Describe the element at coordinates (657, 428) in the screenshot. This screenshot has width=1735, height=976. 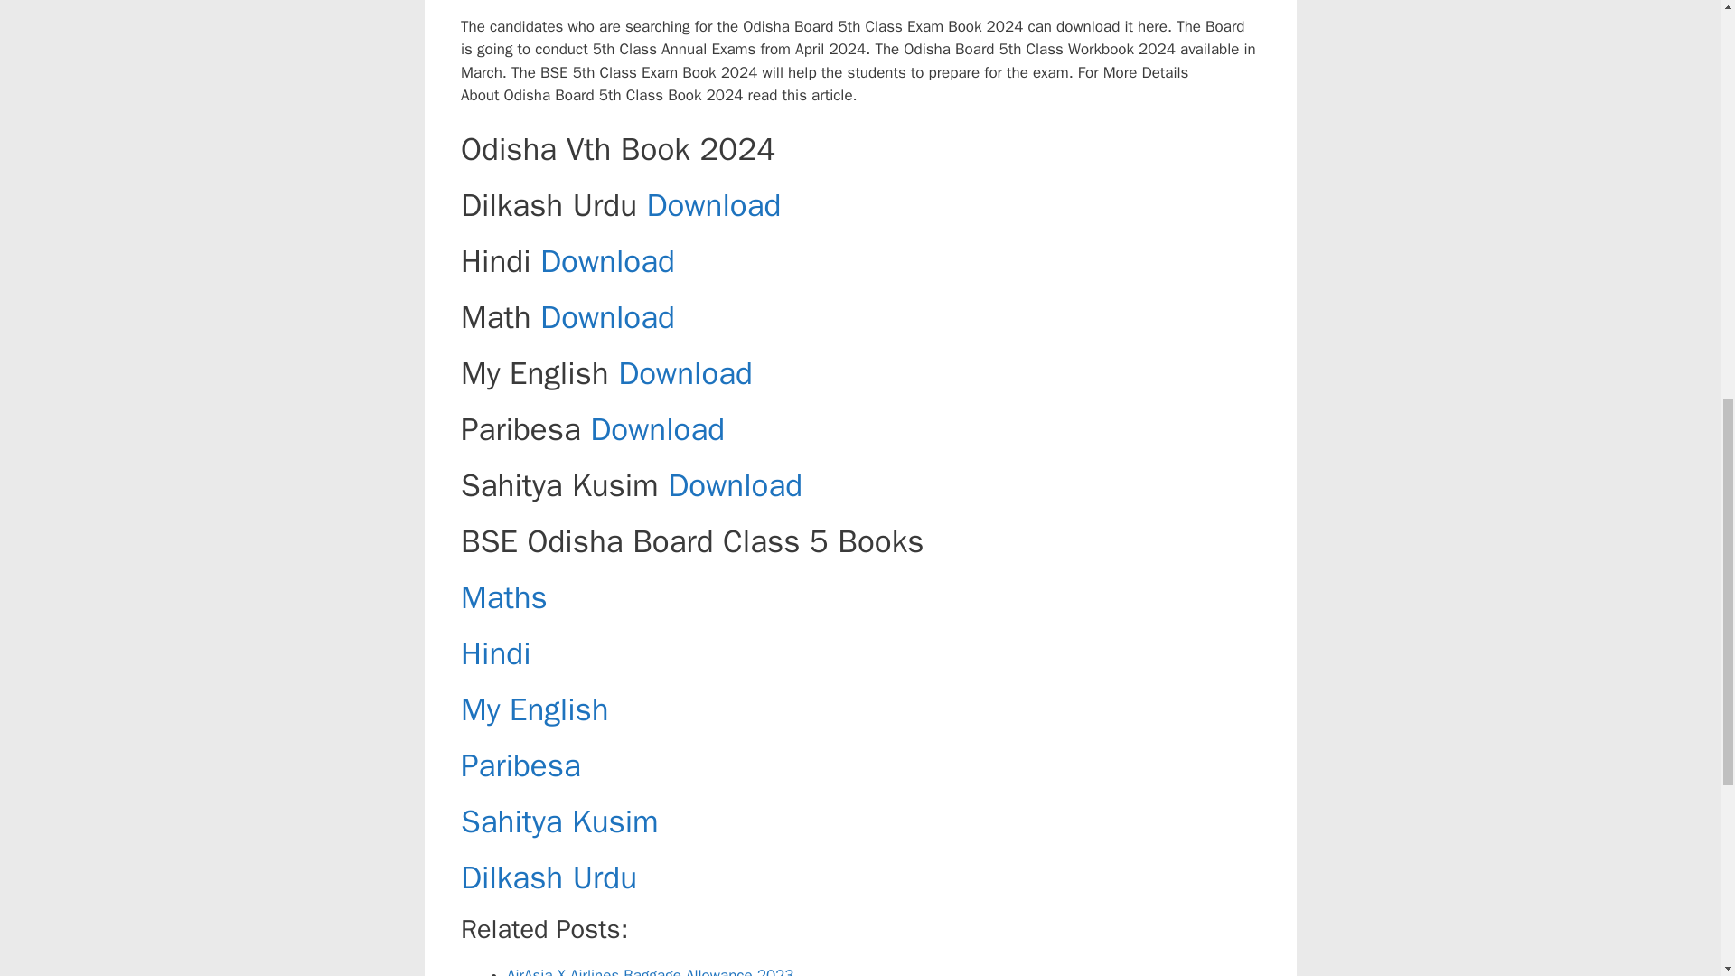
I see `Download` at that location.